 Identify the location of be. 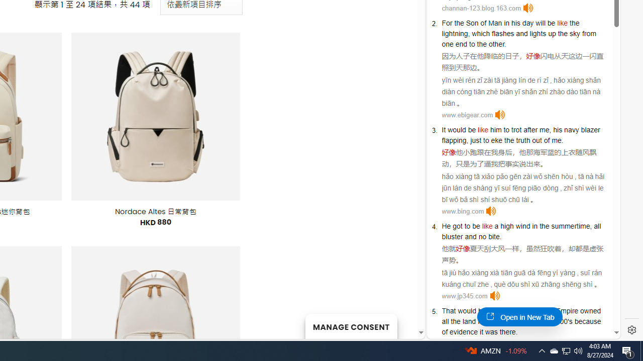
(476, 226).